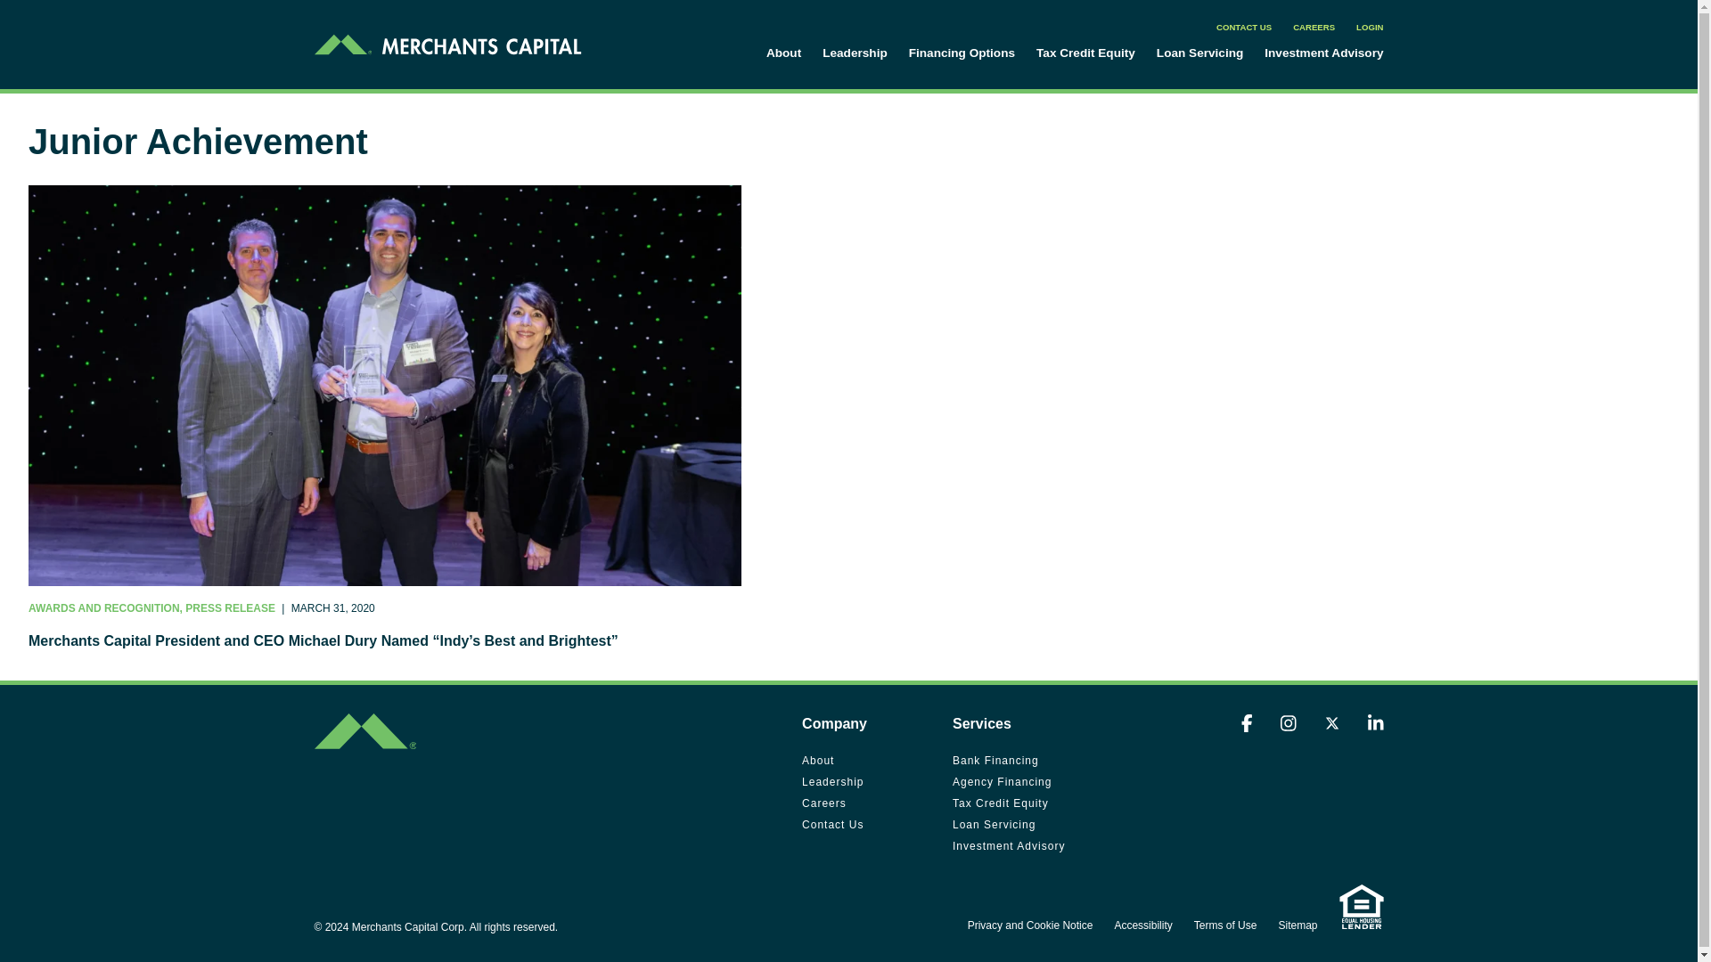 The height and width of the screenshot is (962, 1711). What do you see at coordinates (824, 803) in the screenshot?
I see `Careers` at bounding box center [824, 803].